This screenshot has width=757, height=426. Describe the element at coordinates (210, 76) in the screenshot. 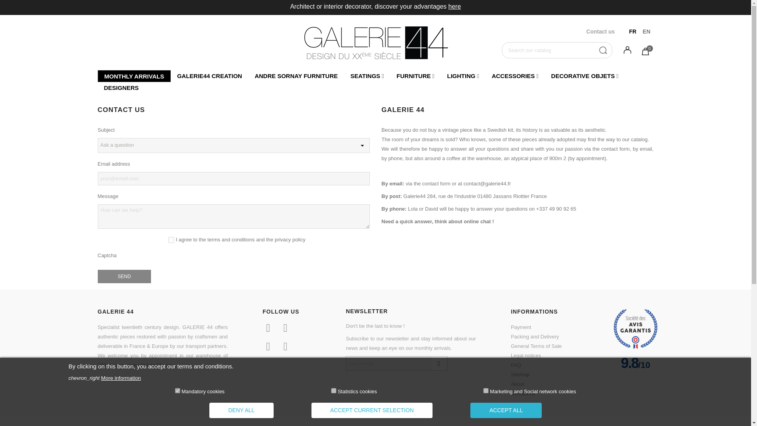

I see `Galerie44 creation` at that location.